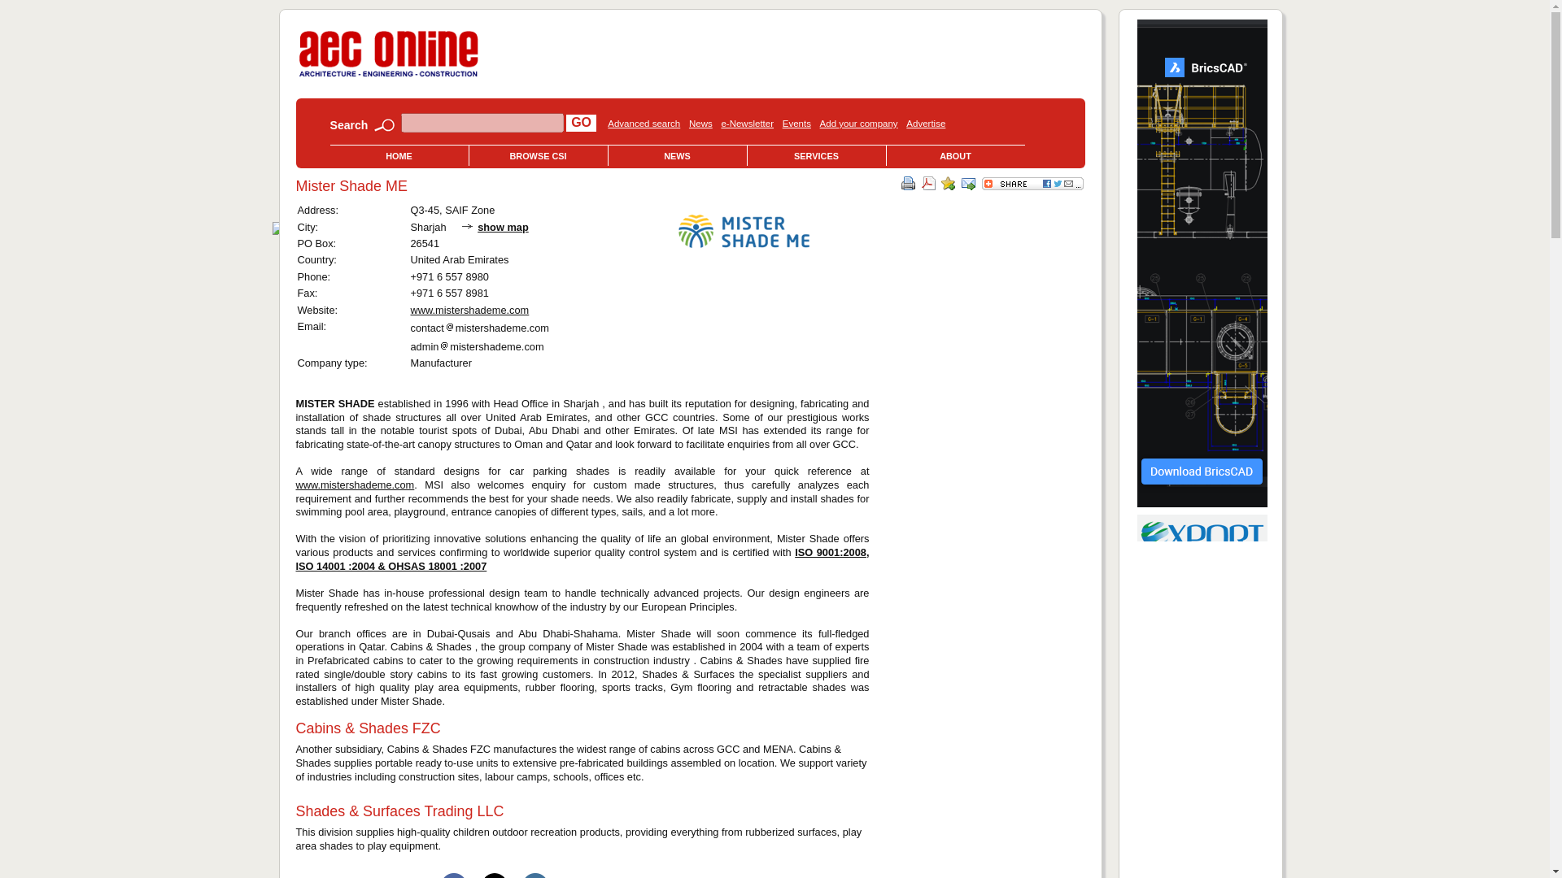 Image resolution: width=1562 pixels, height=878 pixels. I want to click on News, so click(700, 123).